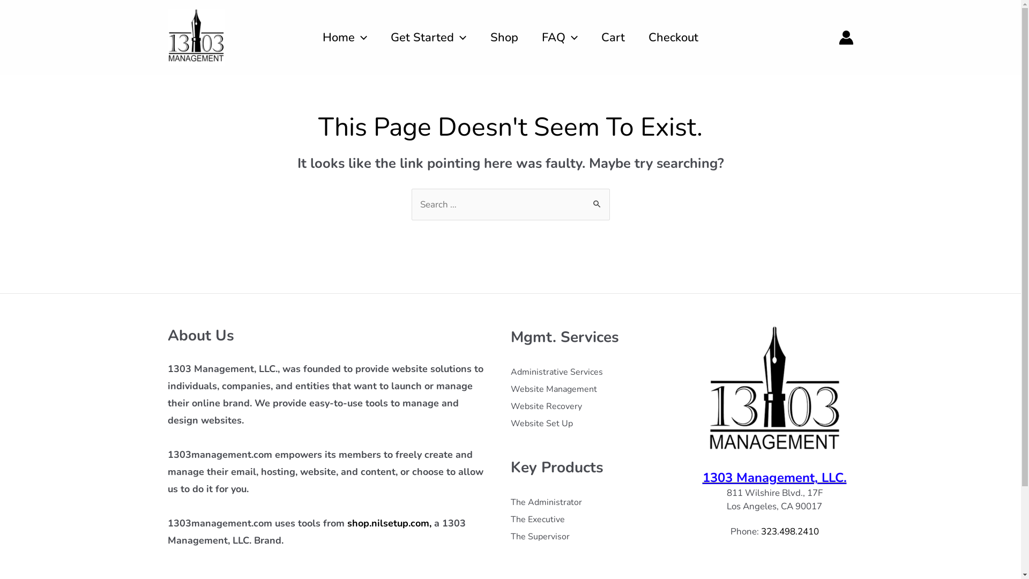 The height and width of the screenshot is (579, 1029). Describe the element at coordinates (541, 424) in the screenshot. I see `Website Set Up` at that location.